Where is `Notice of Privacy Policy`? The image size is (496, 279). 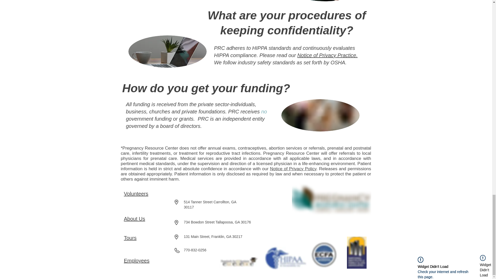 Notice of Privacy Policy is located at coordinates (293, 169).